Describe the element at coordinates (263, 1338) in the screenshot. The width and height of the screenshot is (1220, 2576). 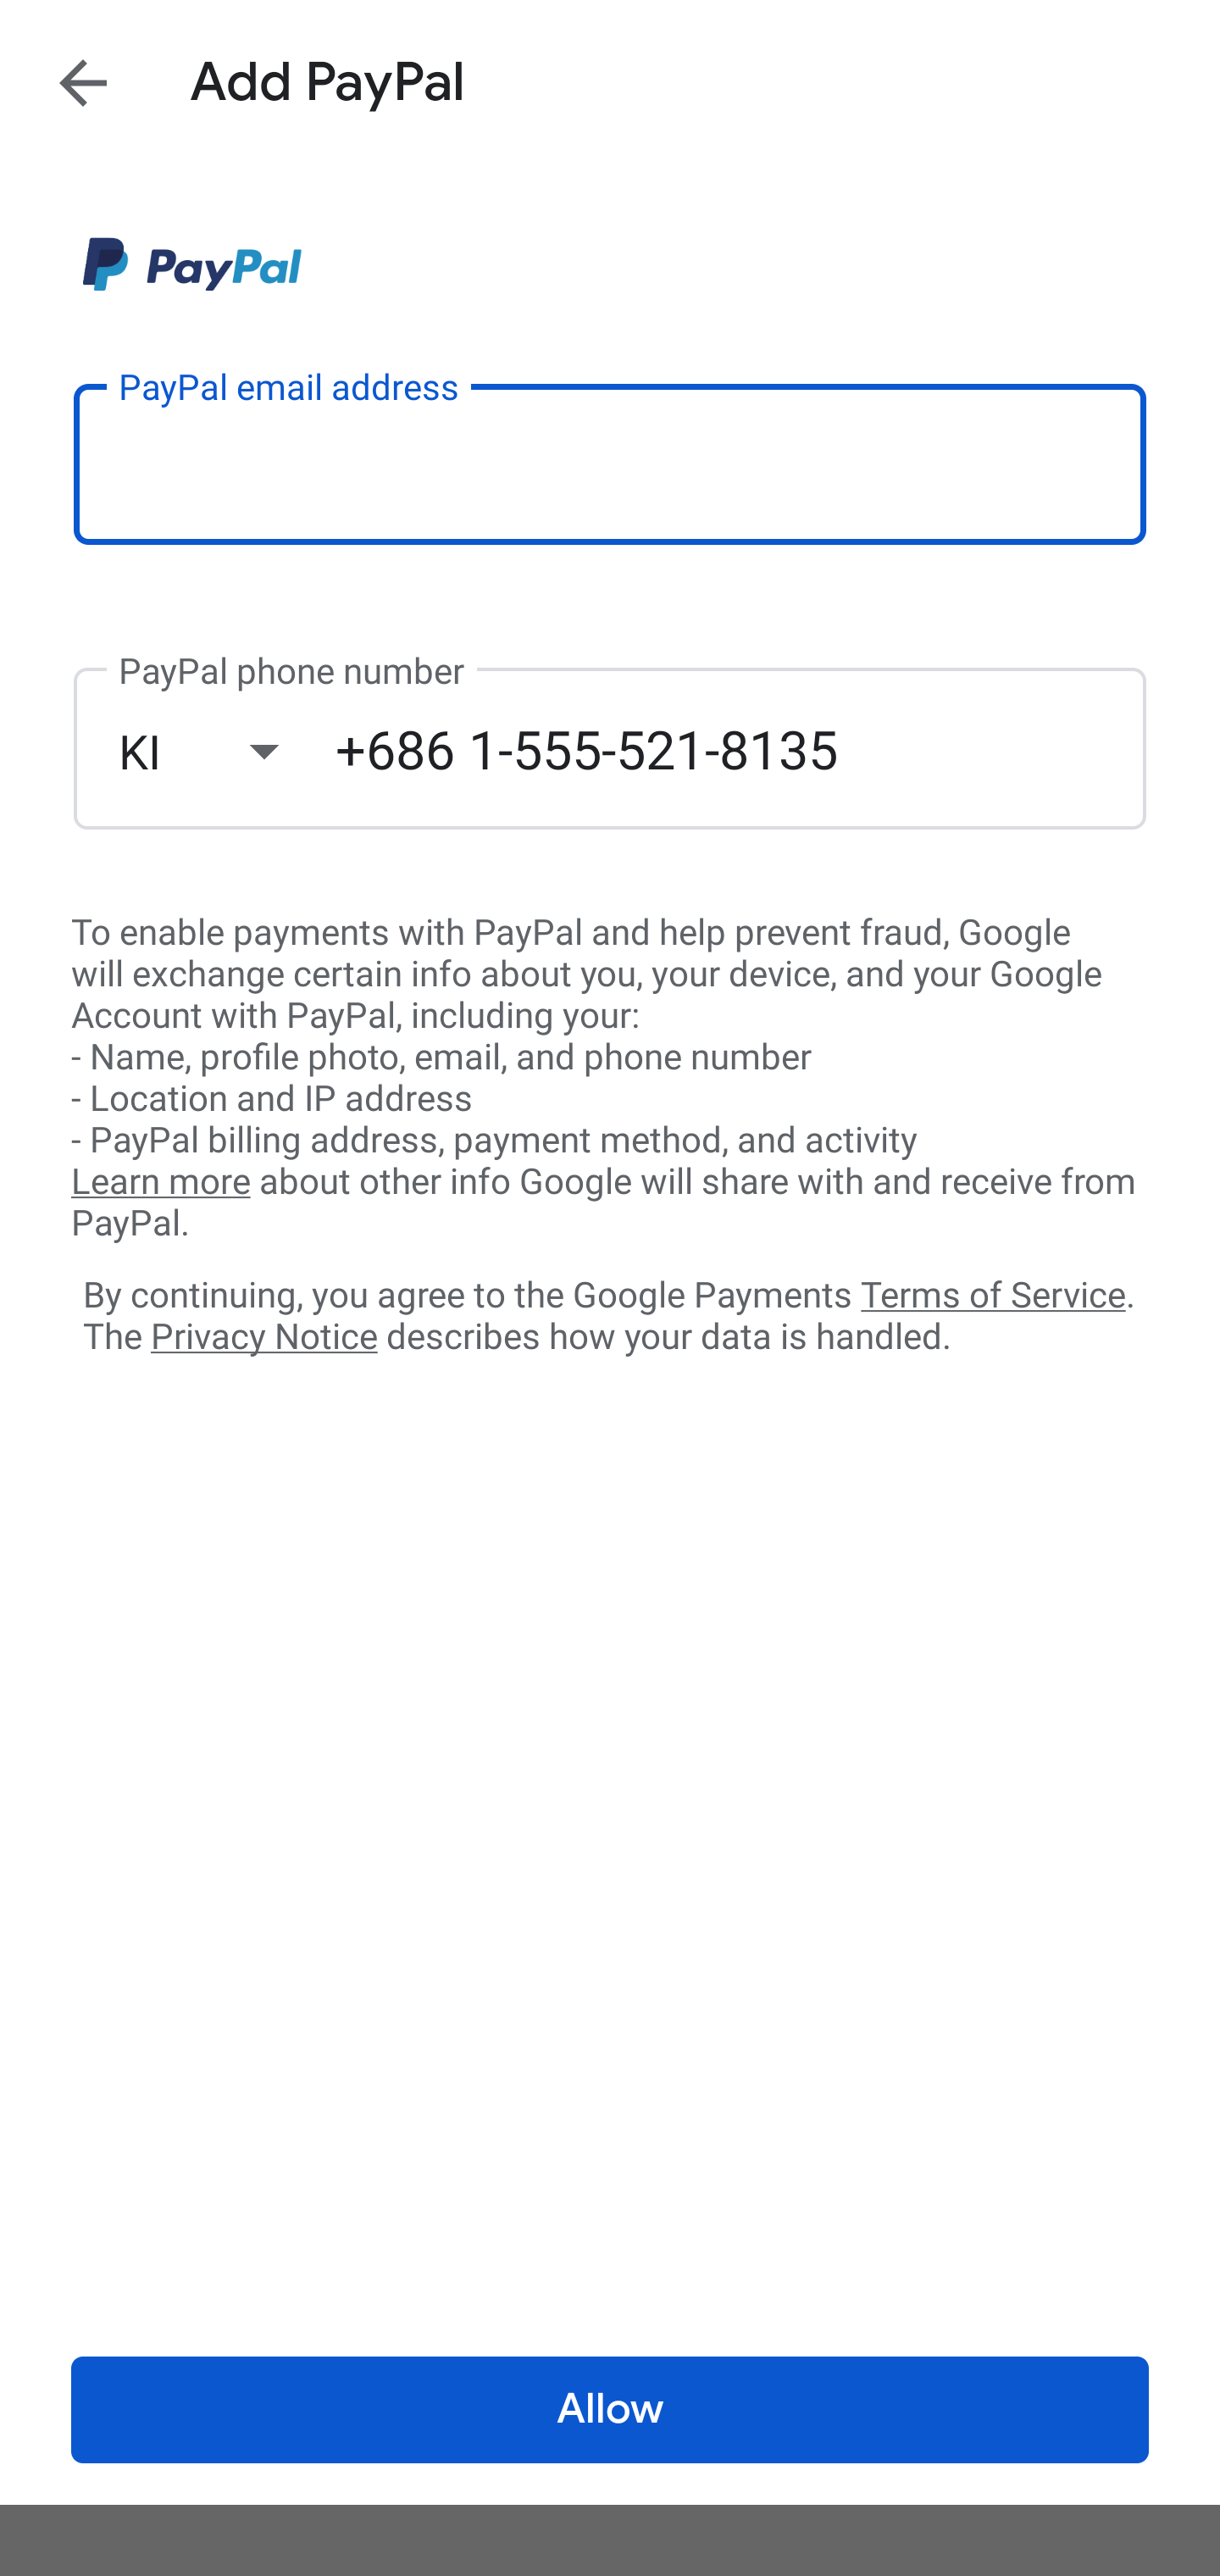
I see `Privacy Notice` at that location.